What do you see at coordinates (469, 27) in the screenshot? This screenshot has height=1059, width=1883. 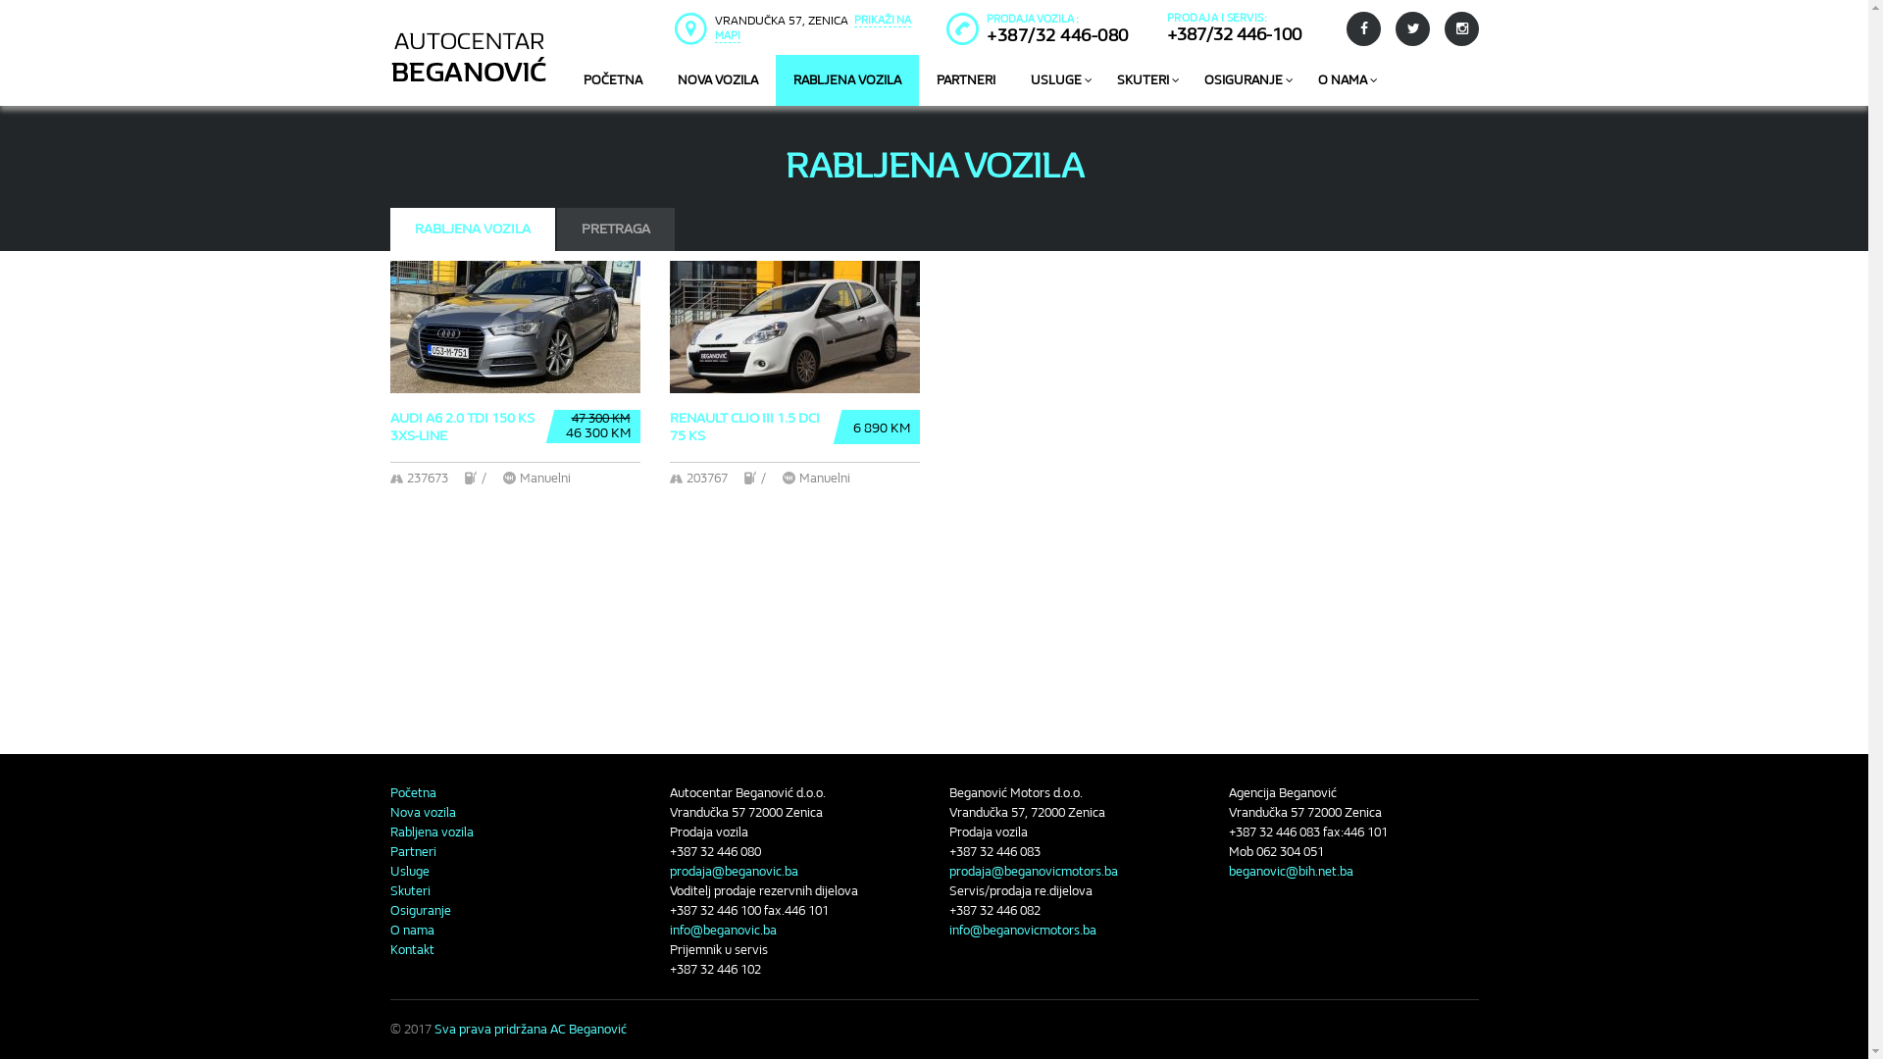 I see `Home` at bounding box center [469, 27].